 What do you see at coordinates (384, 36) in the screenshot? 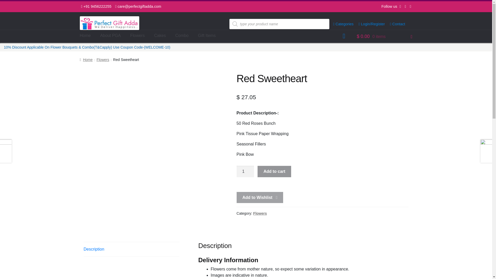
I see `View your shopping cart` at bounding box center [384, 36].